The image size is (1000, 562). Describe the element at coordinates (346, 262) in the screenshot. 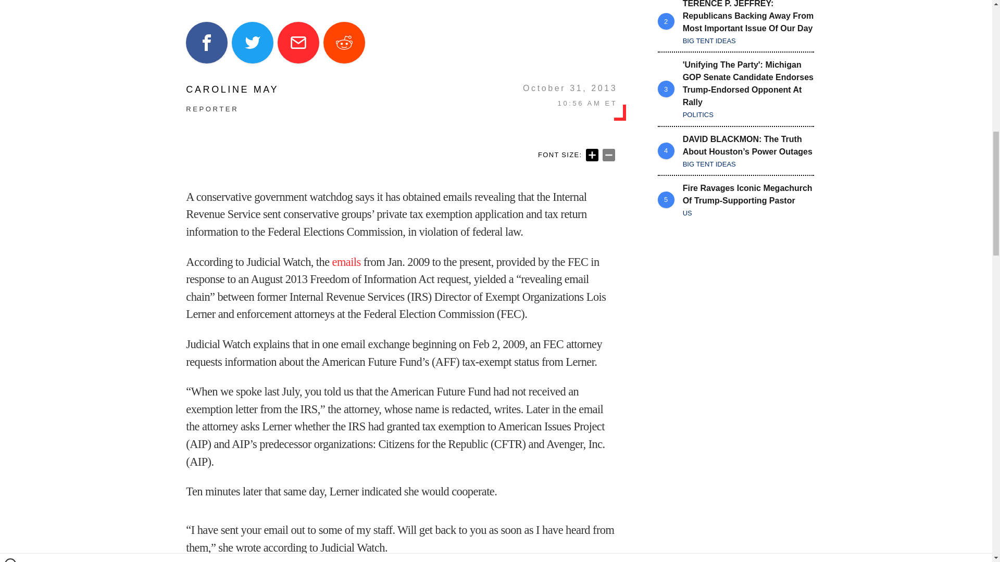

I see `emails` at that location.